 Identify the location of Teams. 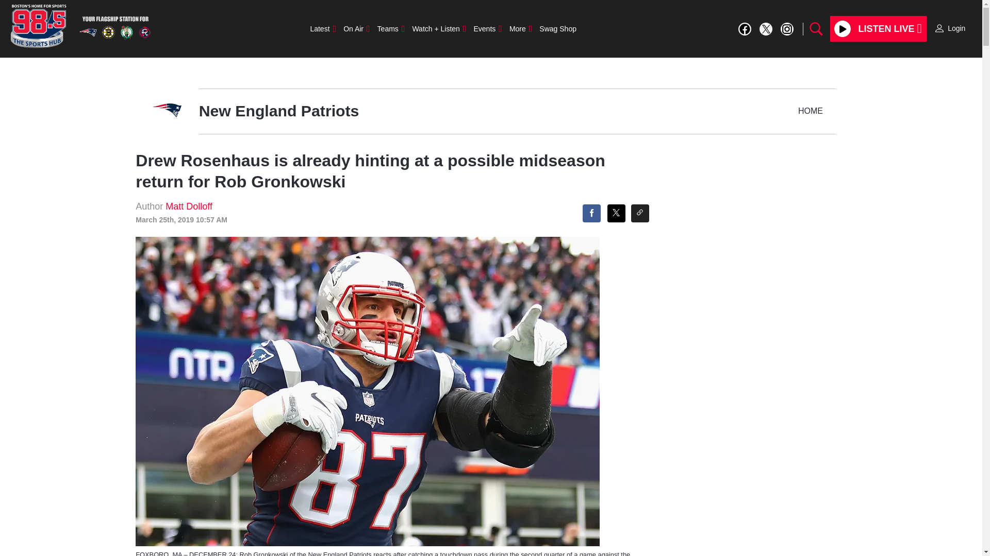
(391, 28).